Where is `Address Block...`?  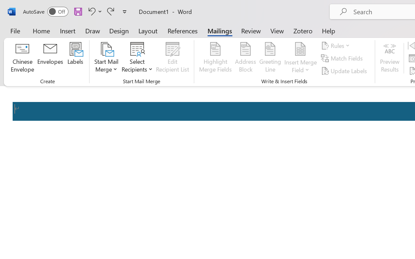 Address Block... is located at coordinates (245, 58).